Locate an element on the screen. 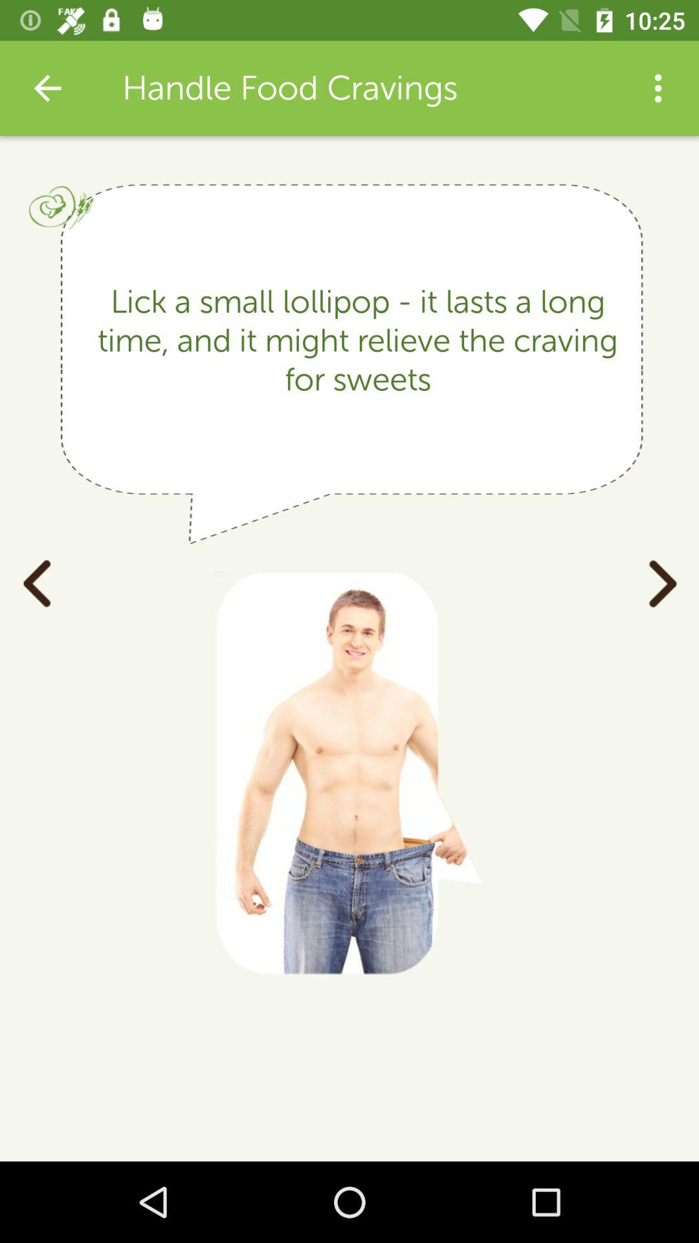 The height and width of the screenshot is (1243, 699). turn on app to the left of the handle food cravings item is located at coordinates (47, 88).